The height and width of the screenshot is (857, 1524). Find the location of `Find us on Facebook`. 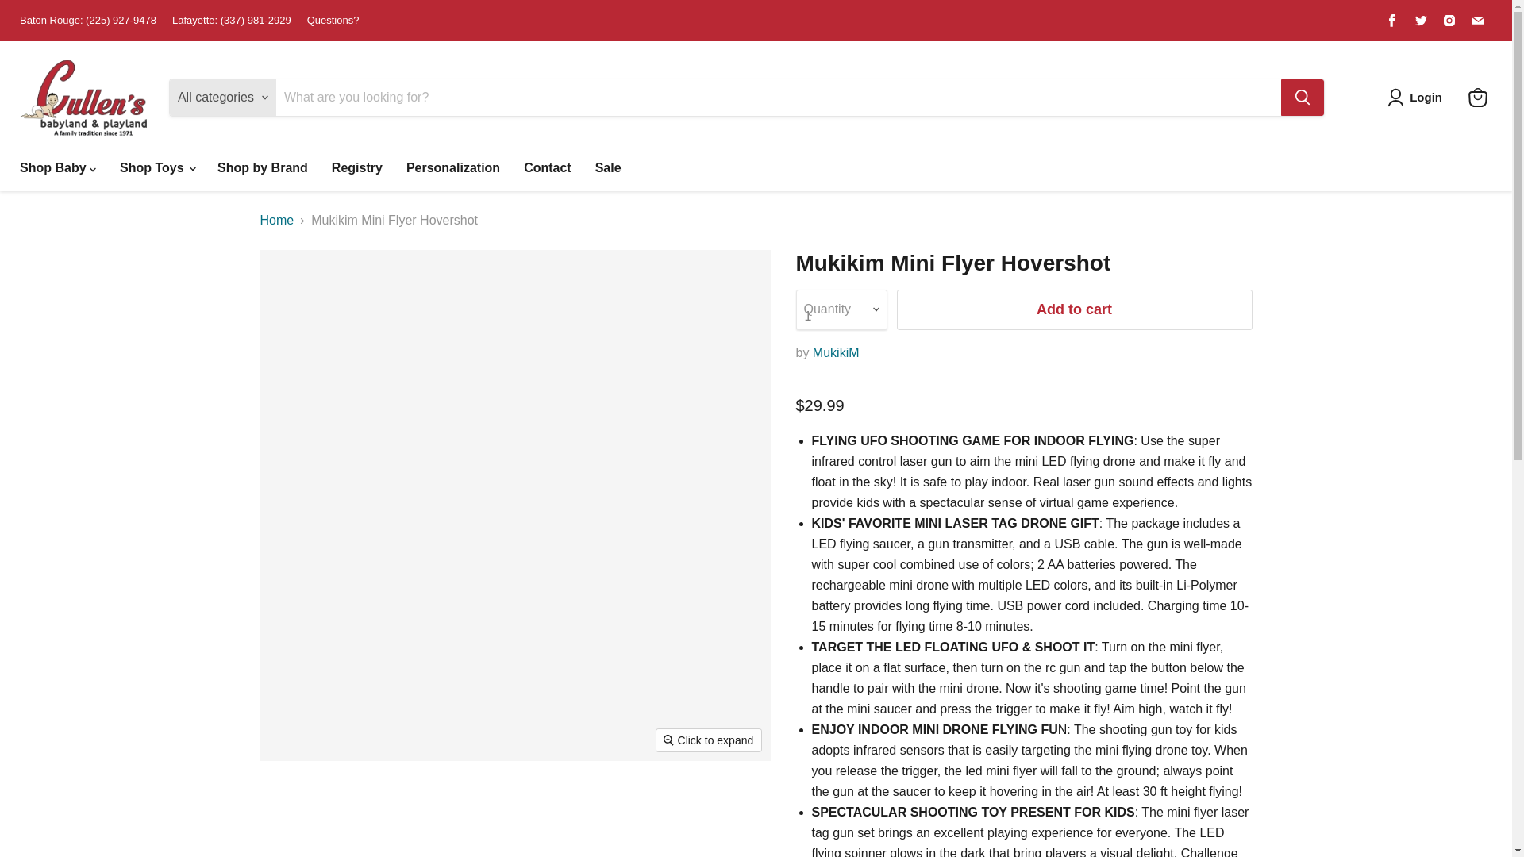

Find us on Facebook is located at coordinates (1392, 20).